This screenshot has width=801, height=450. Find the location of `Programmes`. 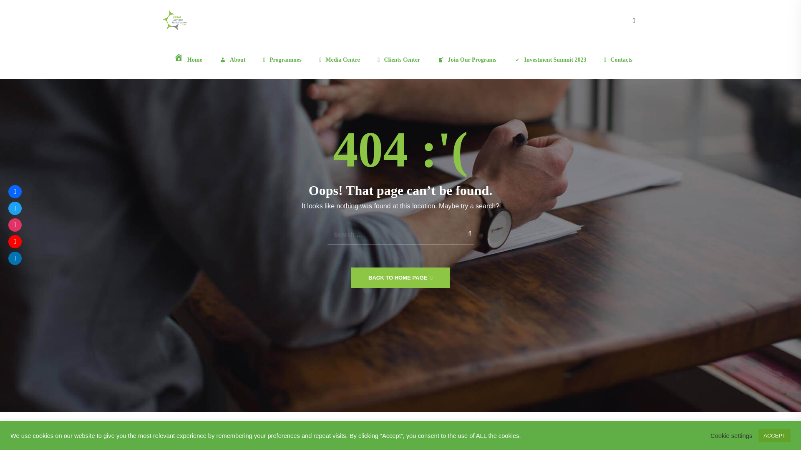

Programmes is located at coordinates (280, 60).